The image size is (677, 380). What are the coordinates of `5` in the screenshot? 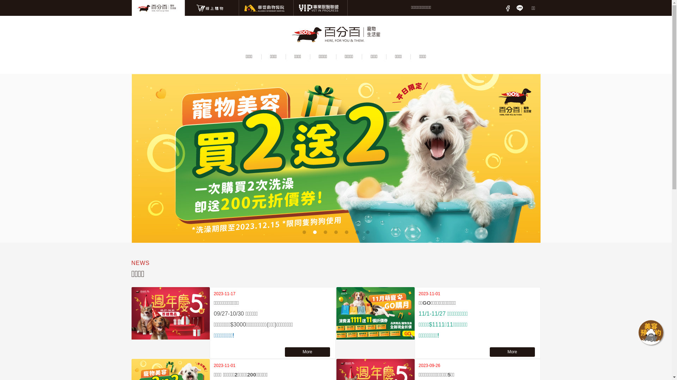 It's located at (346, 232).